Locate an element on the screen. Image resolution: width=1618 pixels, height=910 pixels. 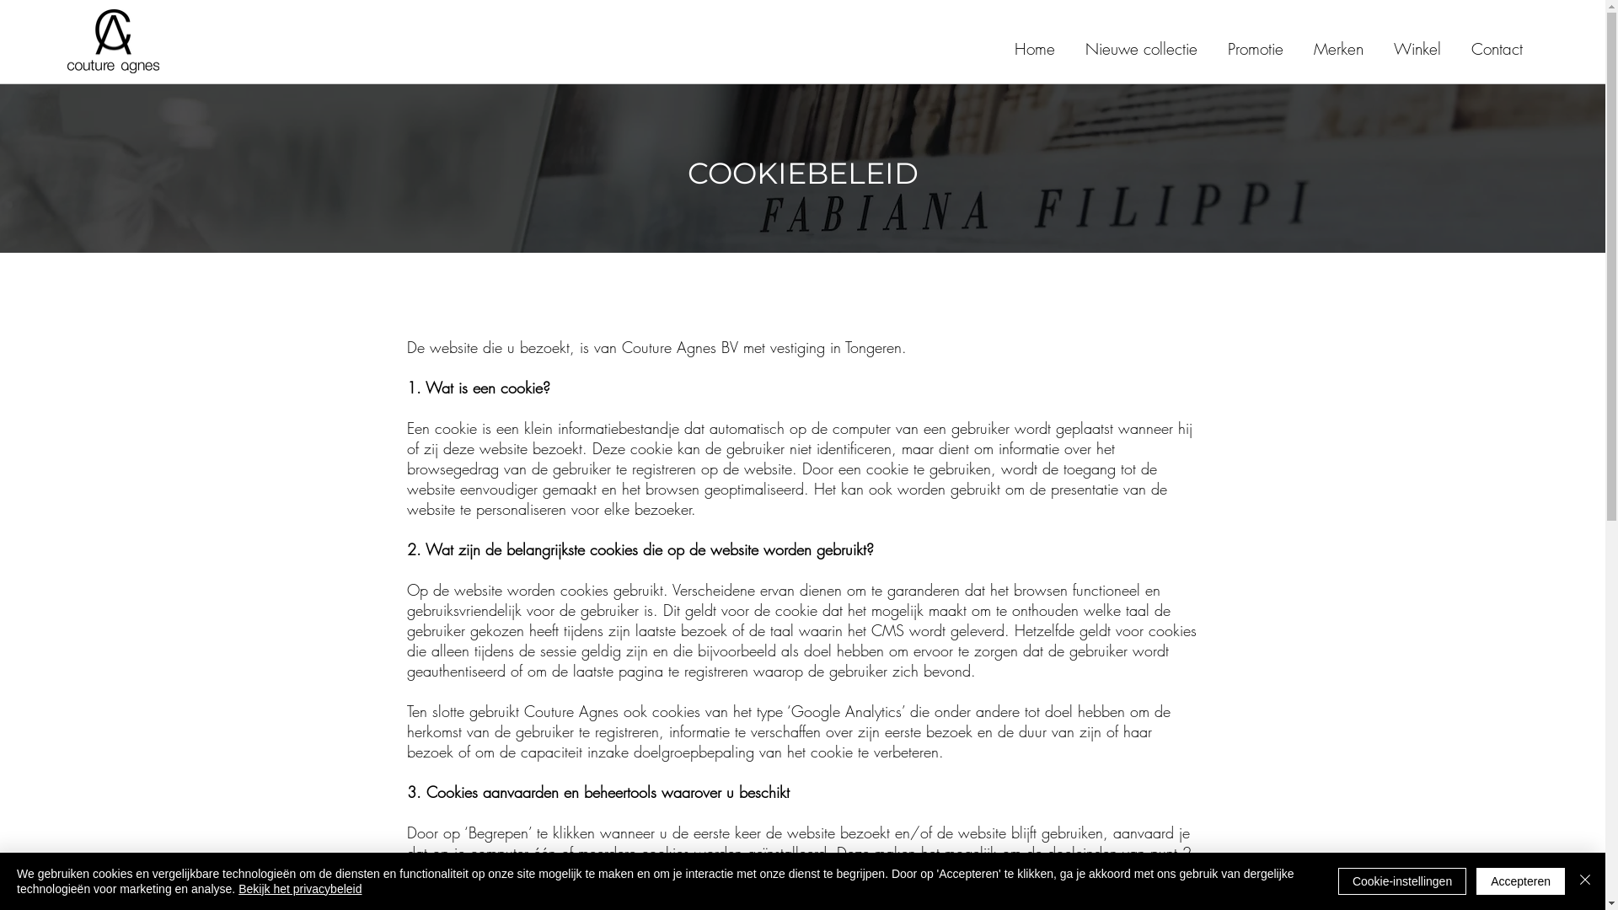
Cookie-instellingen is located at coordinates (1402, 881).